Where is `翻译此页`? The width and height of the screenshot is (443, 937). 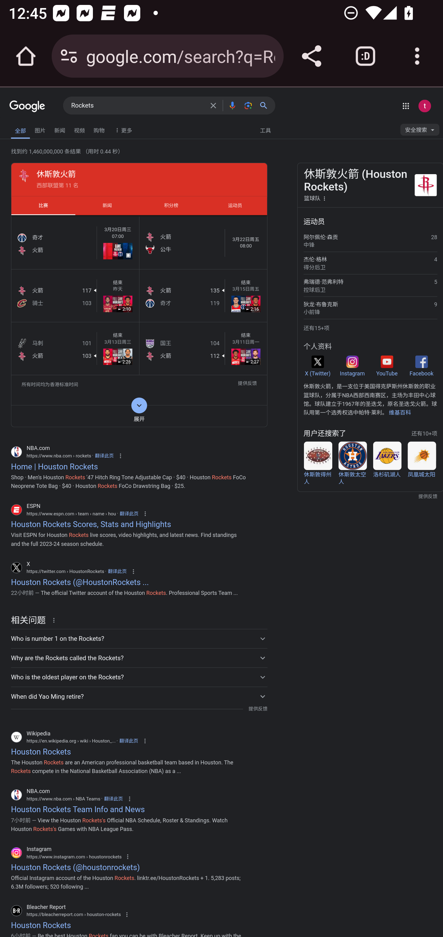 翻译此页 is located at coordinates (113, 799).